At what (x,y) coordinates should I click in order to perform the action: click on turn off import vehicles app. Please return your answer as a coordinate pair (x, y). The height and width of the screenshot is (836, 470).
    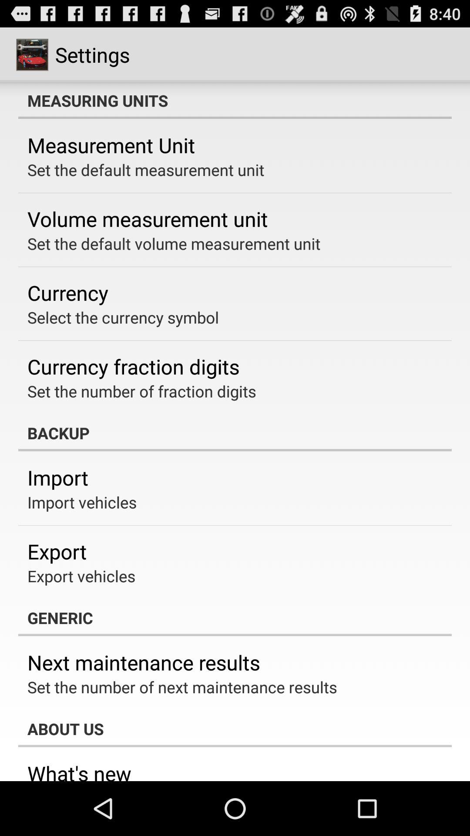
    Looking at the image, I should click on (82, 502).